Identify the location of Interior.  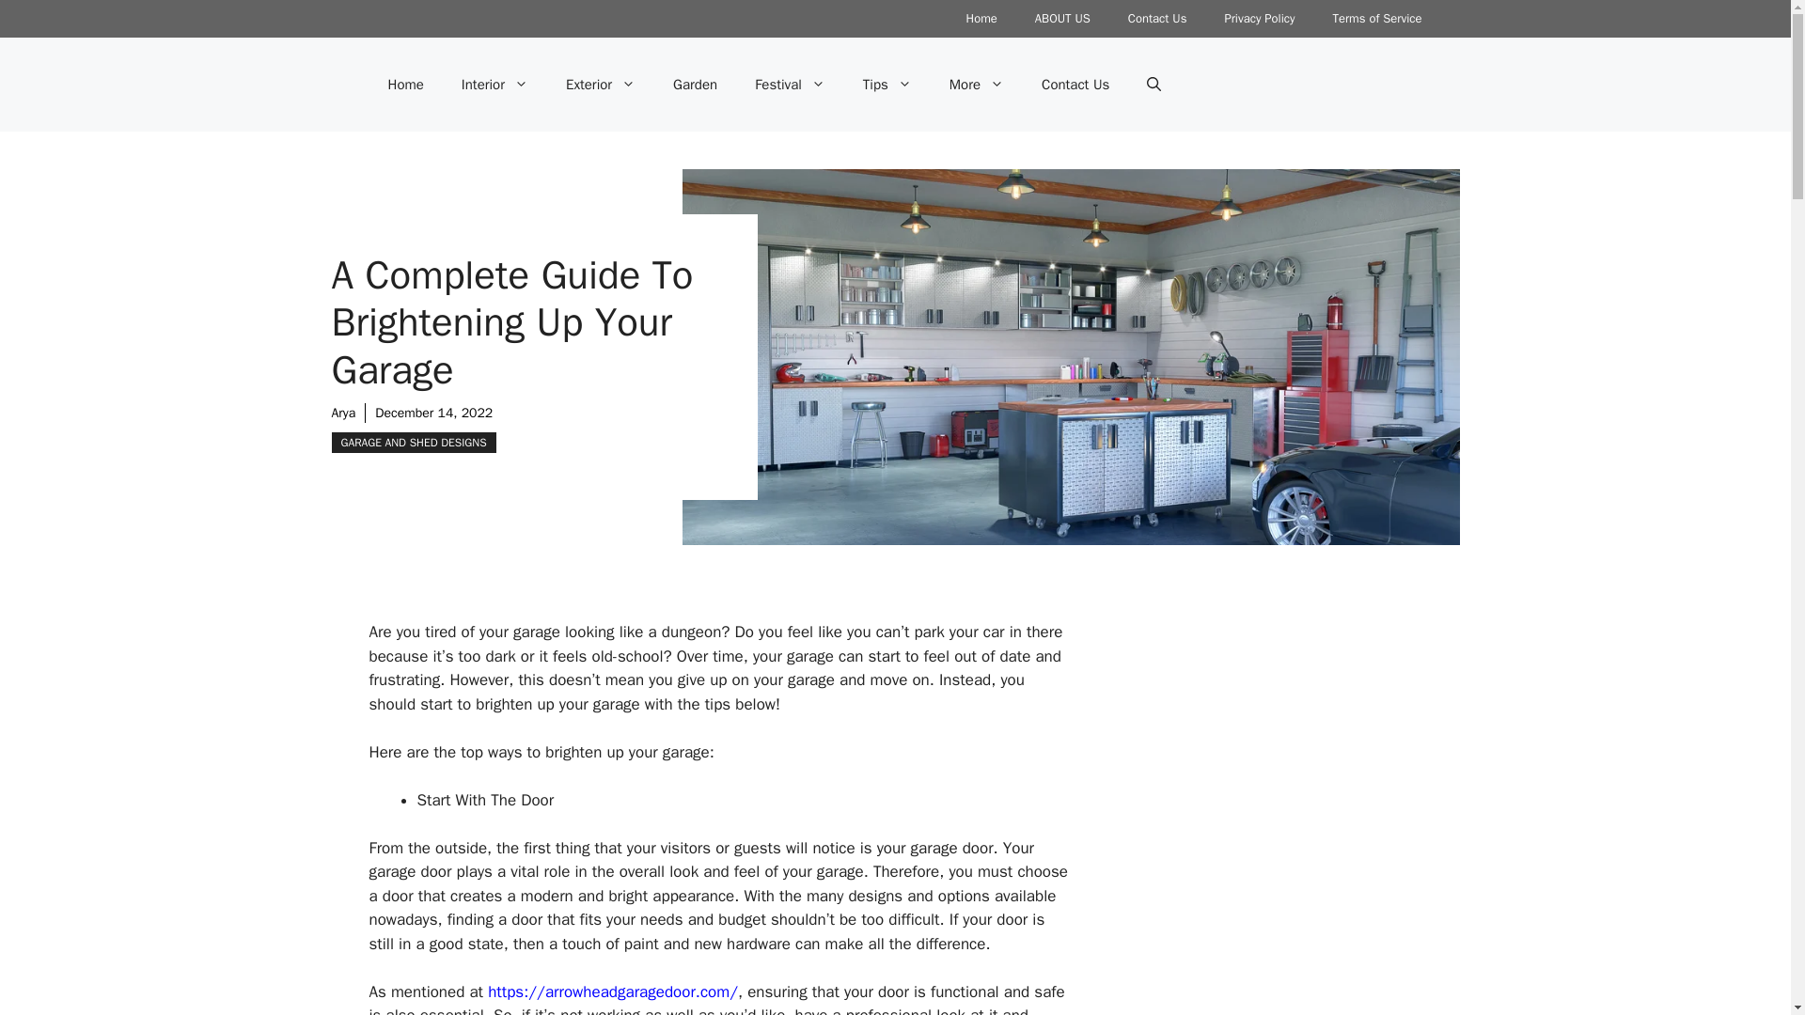
(494, 85).